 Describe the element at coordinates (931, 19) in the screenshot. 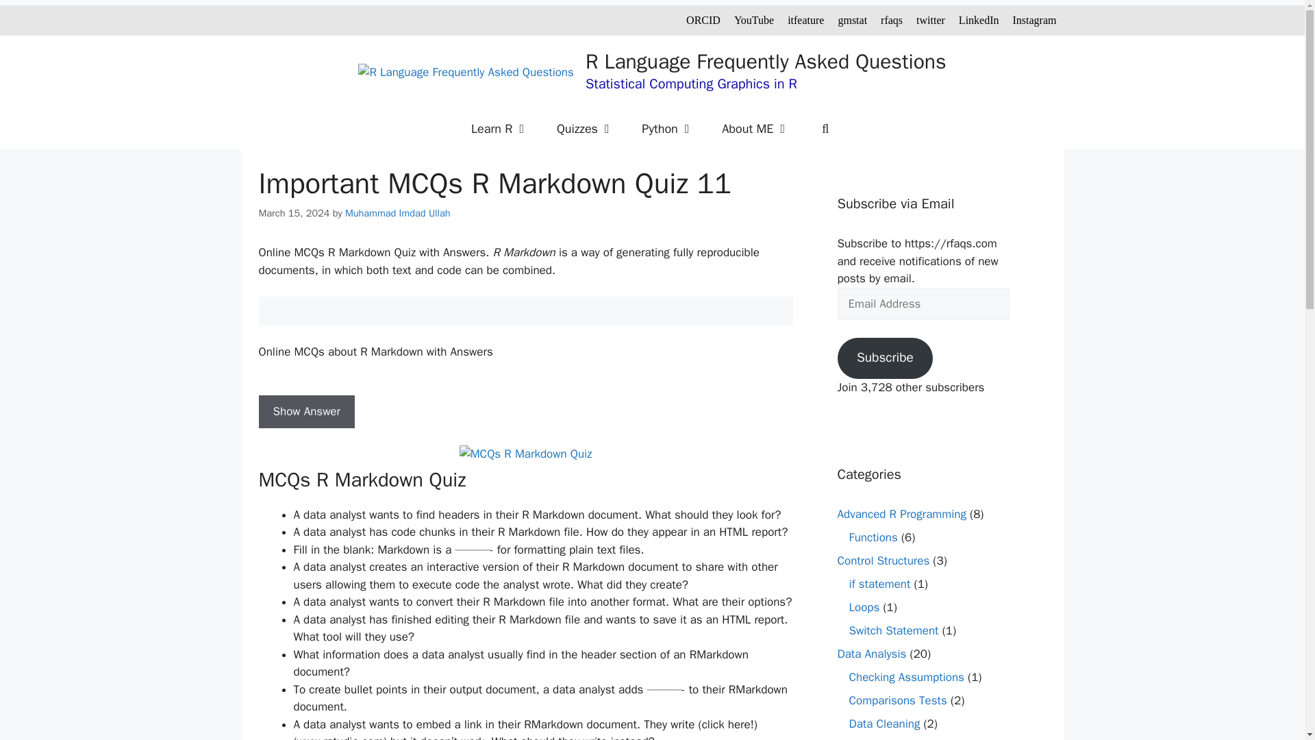

I see `twitter` at that location.